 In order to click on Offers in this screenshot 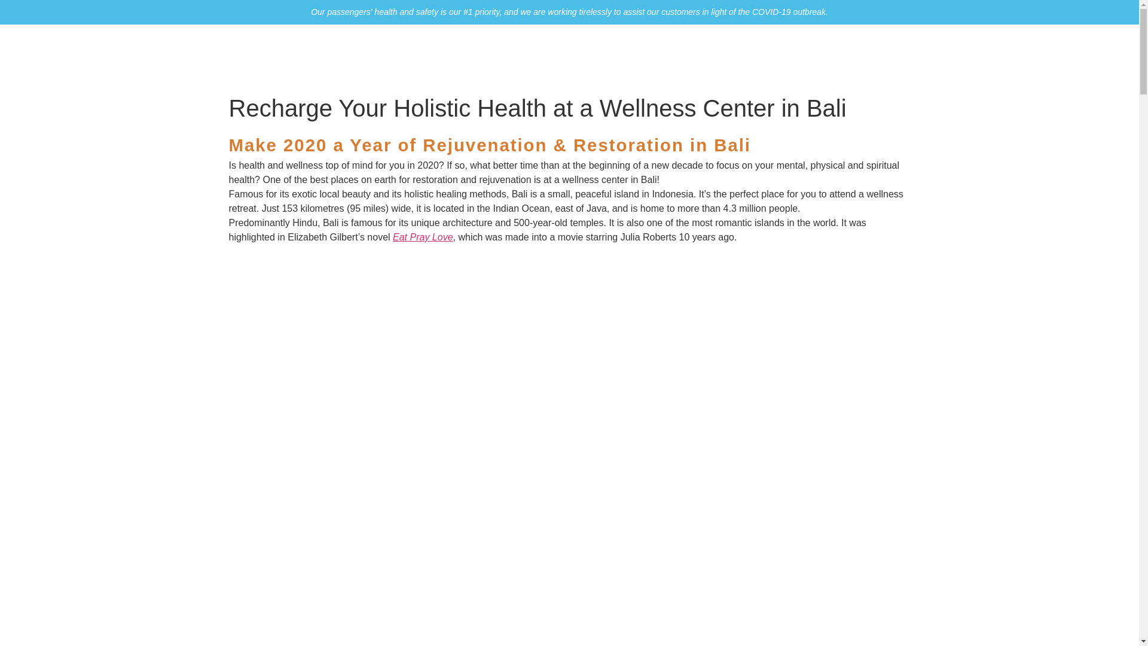, I will do `click(776, 56)`.